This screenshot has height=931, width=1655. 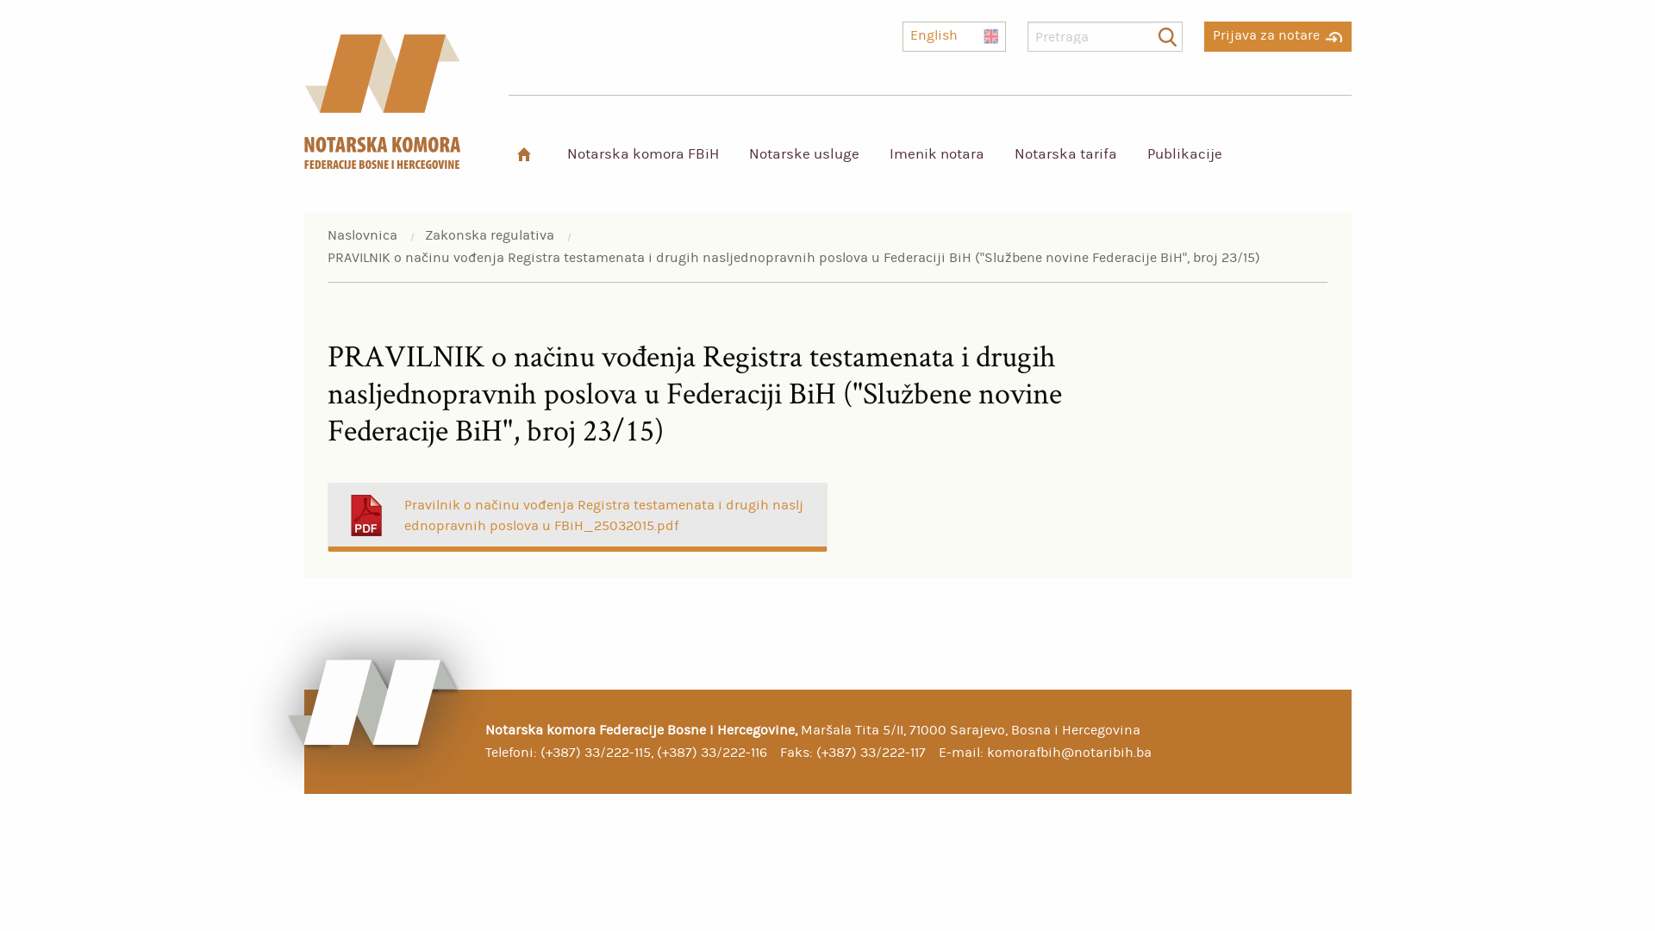 What do you see at coordinates (803, 153) in the screenshot?
I see `Notarske usluge` at bounding box center [803, 153].